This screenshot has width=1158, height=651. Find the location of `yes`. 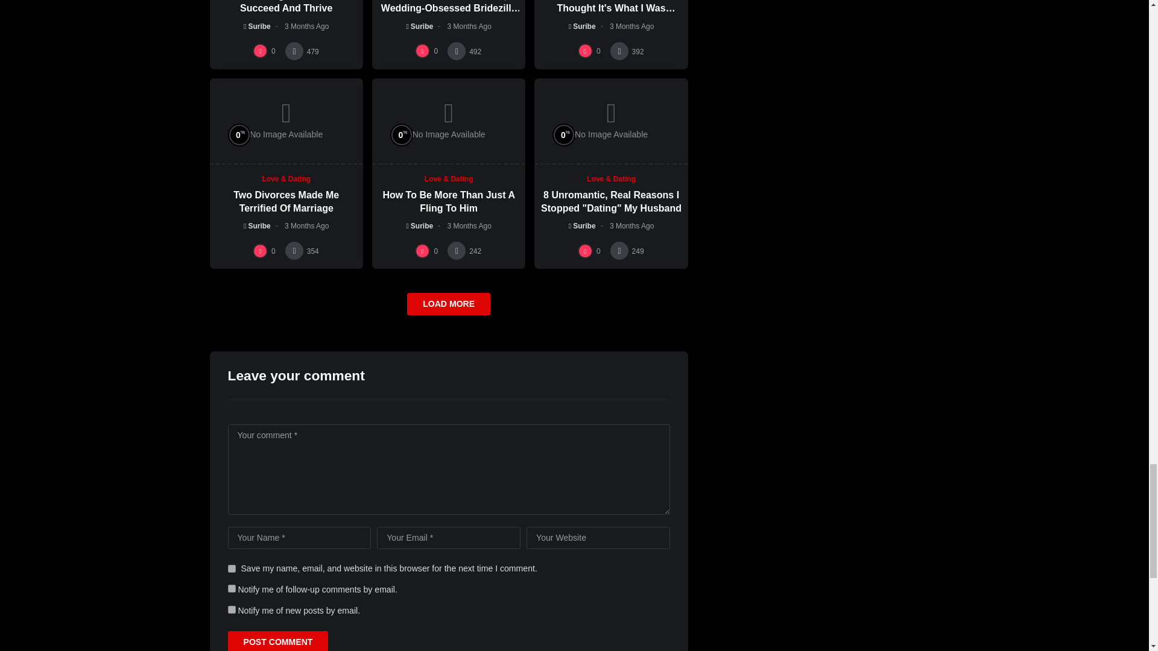

yes is located at coordinates (232, 569).